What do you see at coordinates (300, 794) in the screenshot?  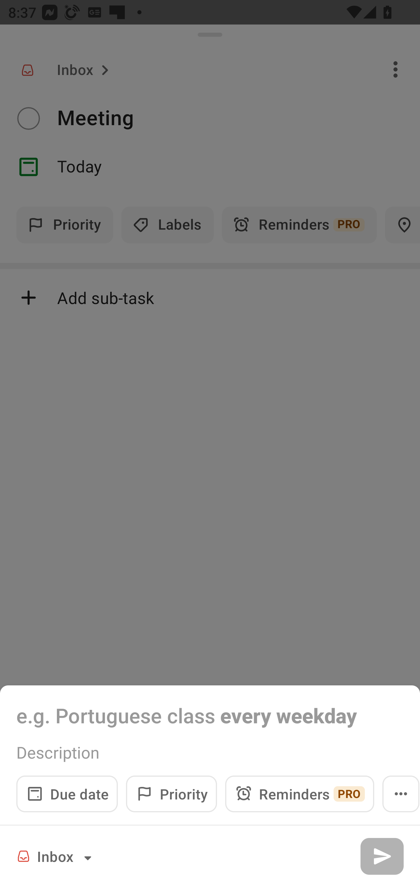 I see `Reminders PRO Reminders` at bounding box center [300, 794].